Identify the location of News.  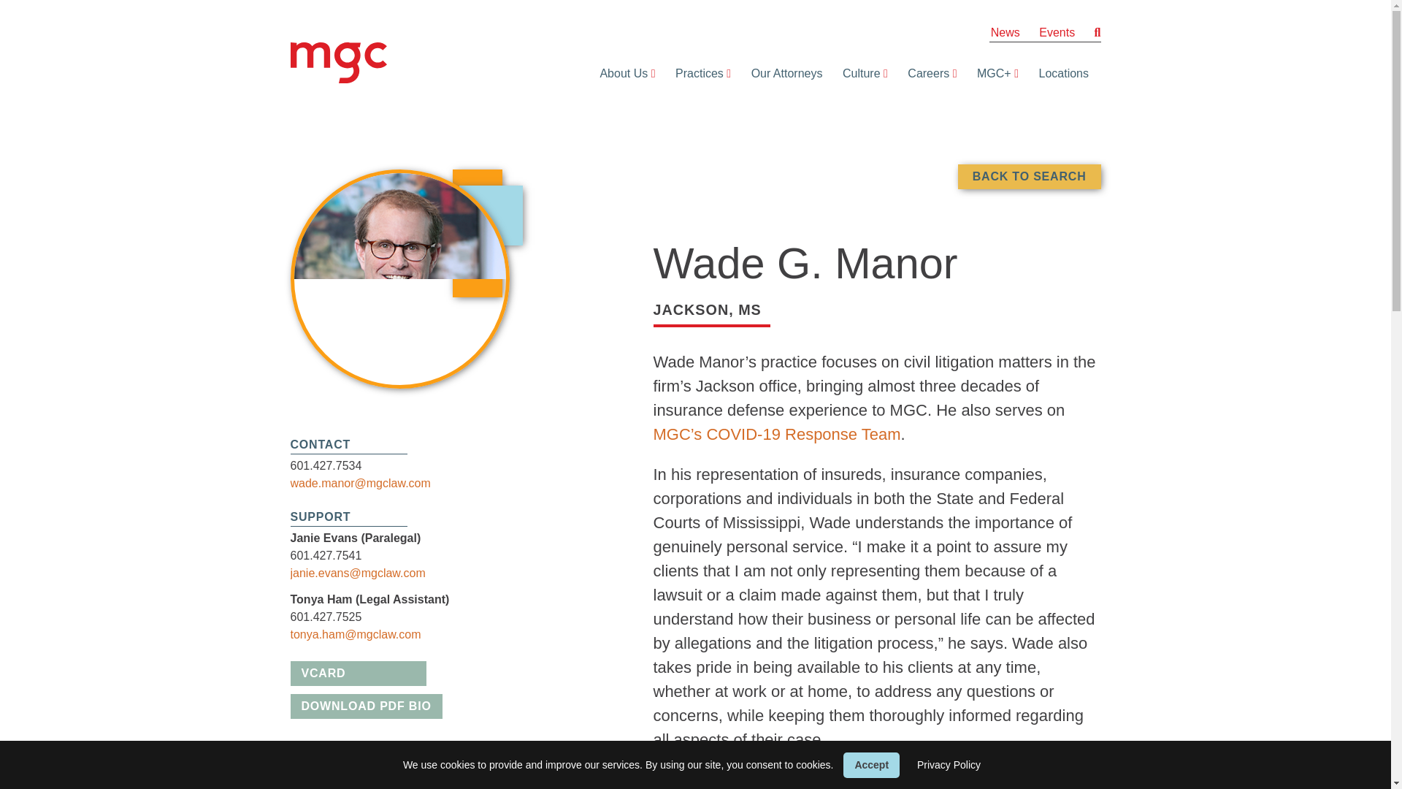
(1005, 32).